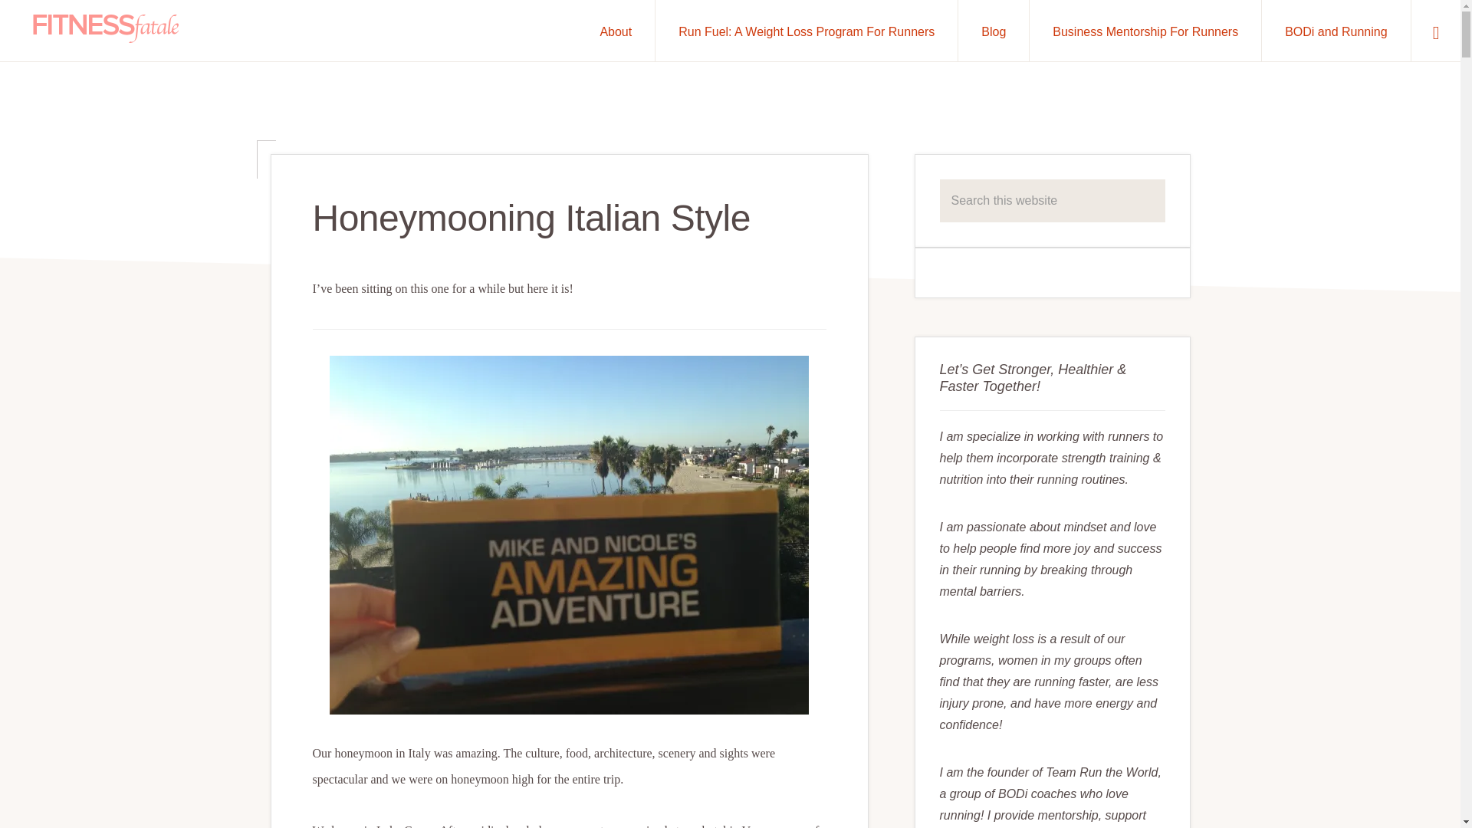 This screenshot has width=1472, height=828. What do you see at coordinates (994, 31) in the screenshot?
I see `Blog` at bounding box center [994, 31].